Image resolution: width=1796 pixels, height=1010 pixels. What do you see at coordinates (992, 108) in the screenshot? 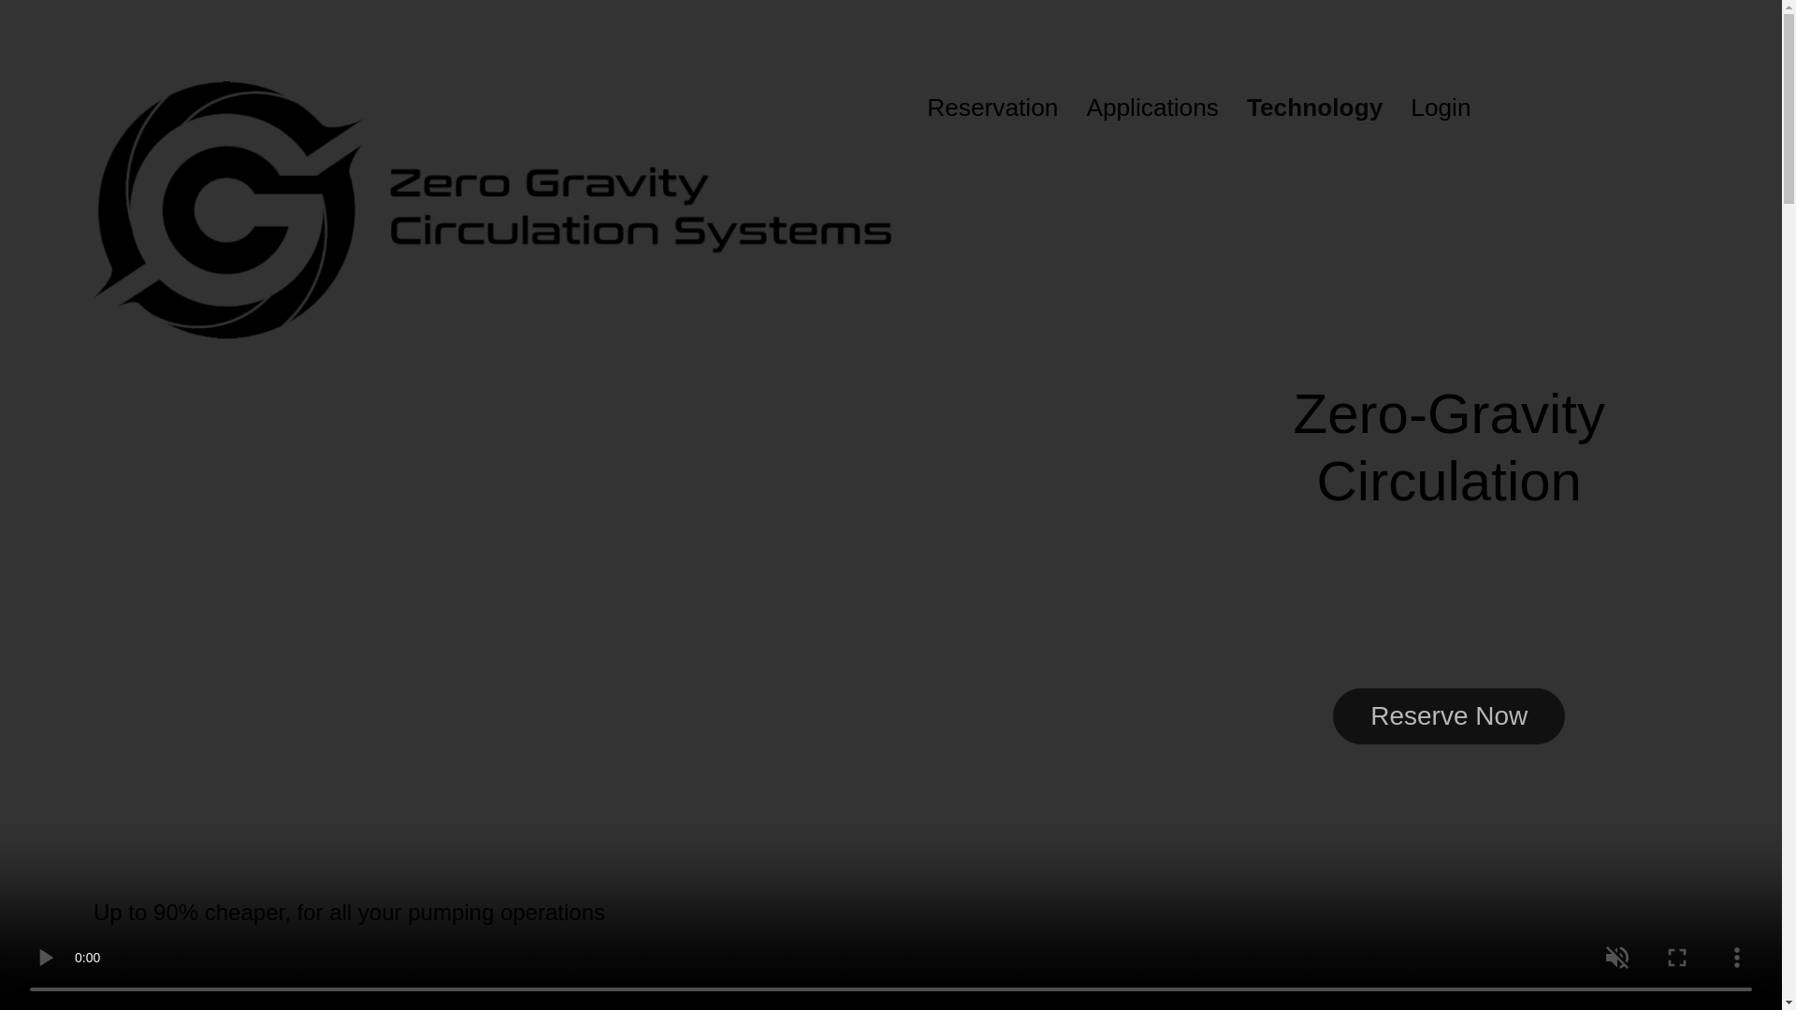
I see `Reservation` at bounding box center [992, 108].